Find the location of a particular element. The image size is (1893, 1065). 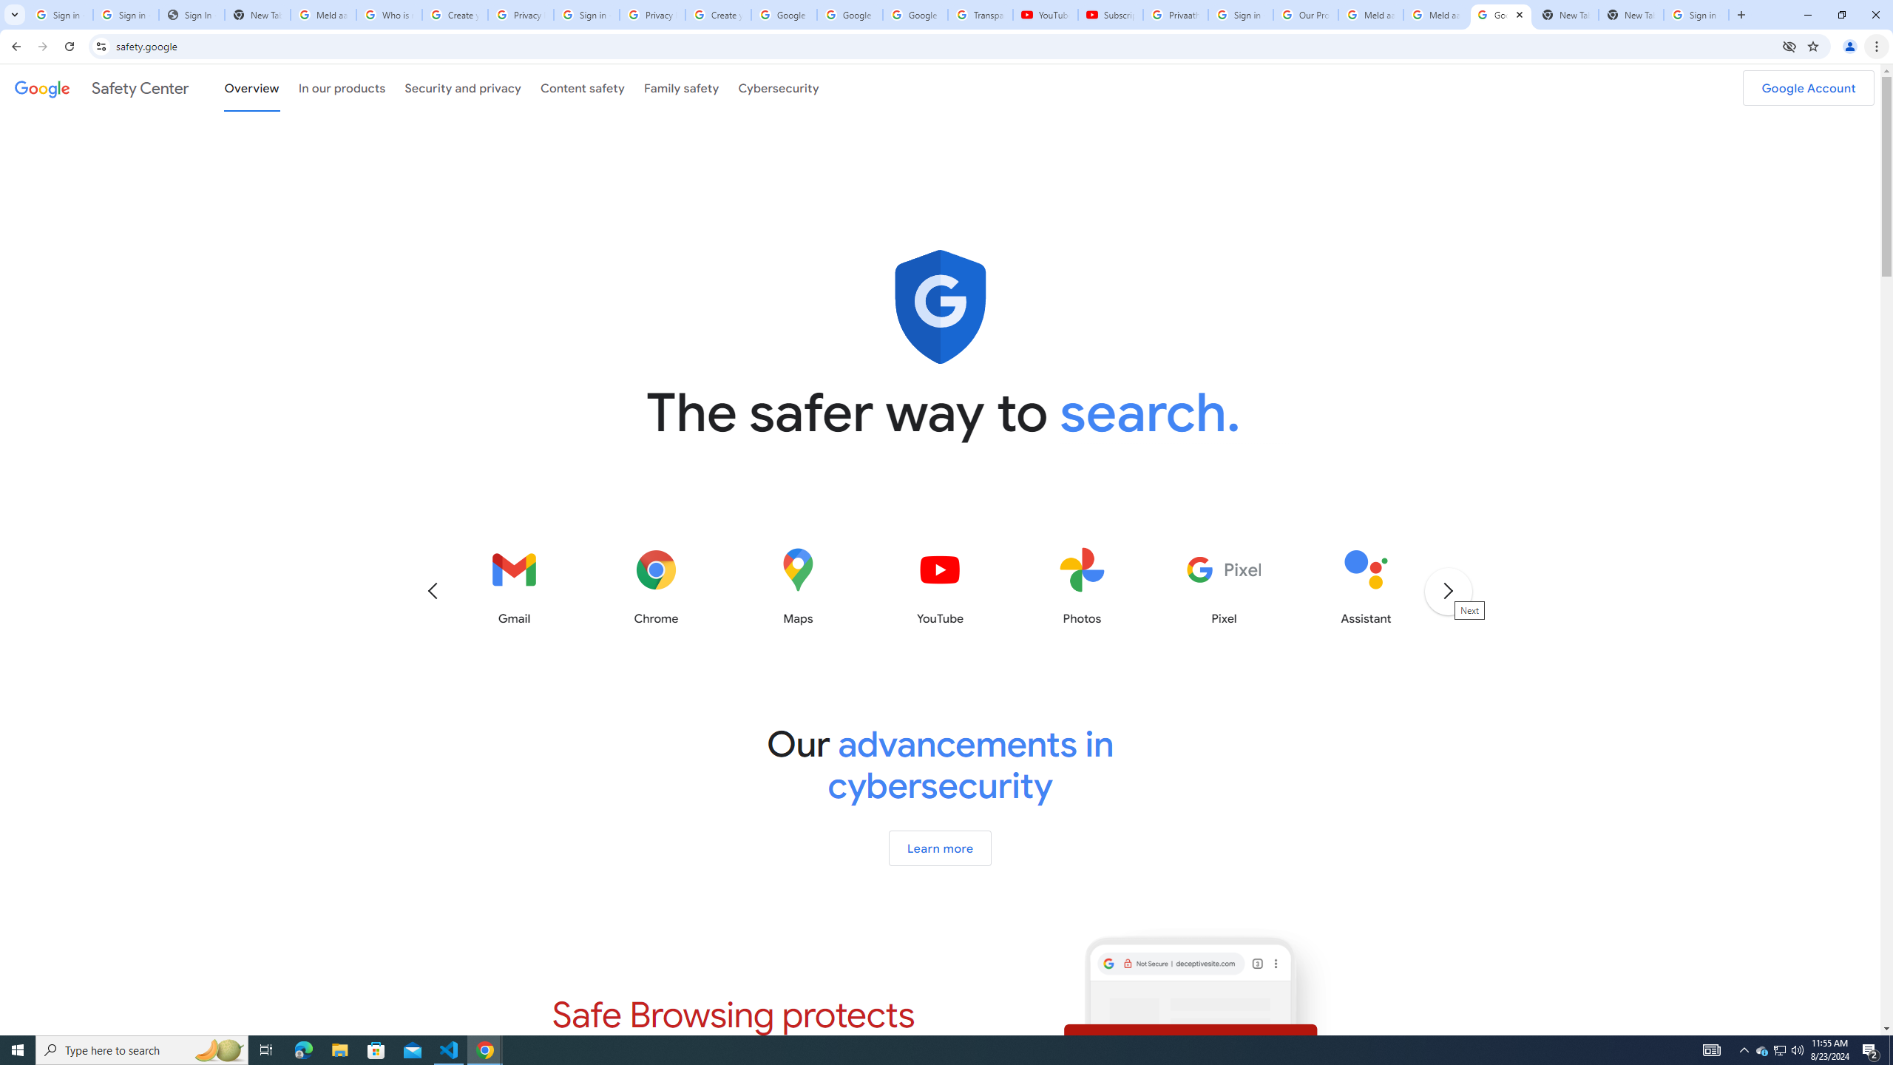

Google Account is located at coordinates (915, 15).